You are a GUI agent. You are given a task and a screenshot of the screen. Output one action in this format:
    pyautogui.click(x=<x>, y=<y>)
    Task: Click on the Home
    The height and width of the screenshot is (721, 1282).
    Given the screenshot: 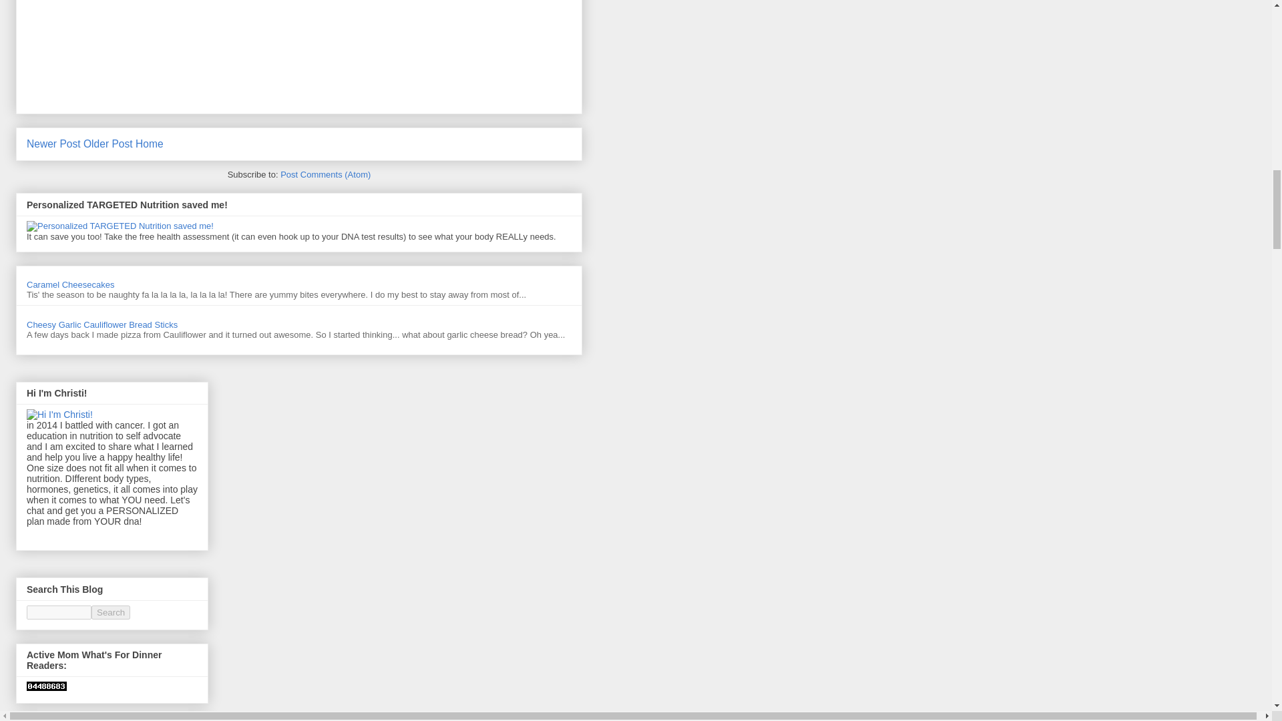 What is the action you would take?
    pyautogui.click(x=150, y=144)
    